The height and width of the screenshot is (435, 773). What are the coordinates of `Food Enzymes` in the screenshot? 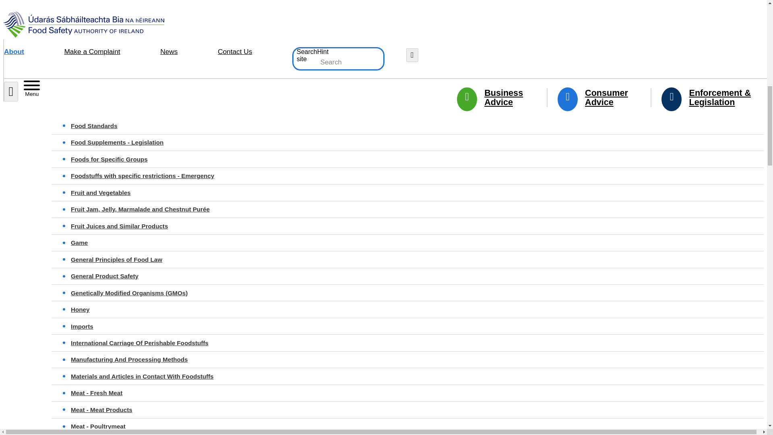 It's located at (411, 59).